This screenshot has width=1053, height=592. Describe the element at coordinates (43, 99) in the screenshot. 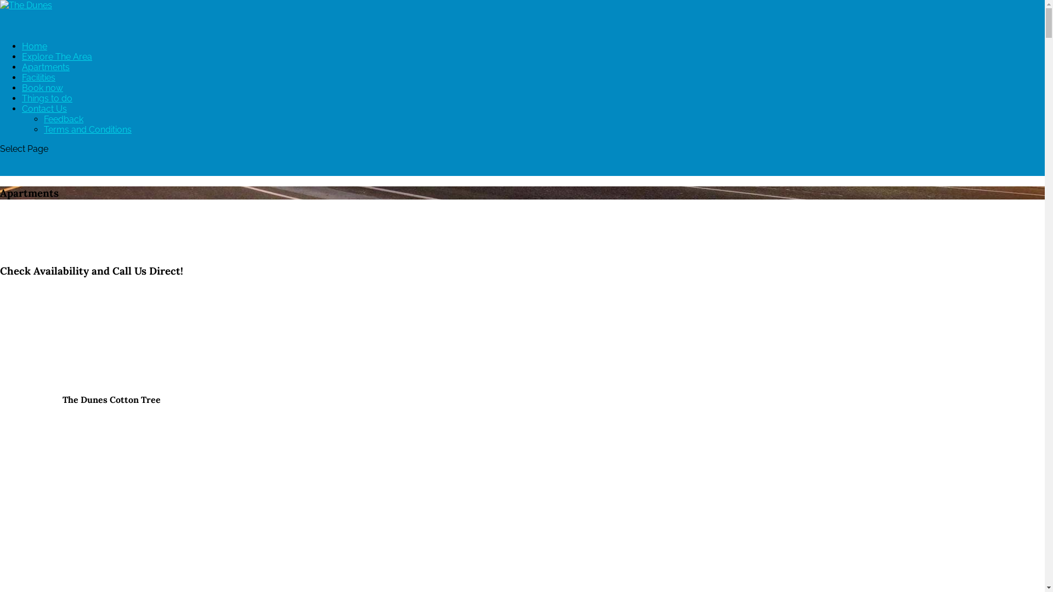

I see `Book now` at that location.